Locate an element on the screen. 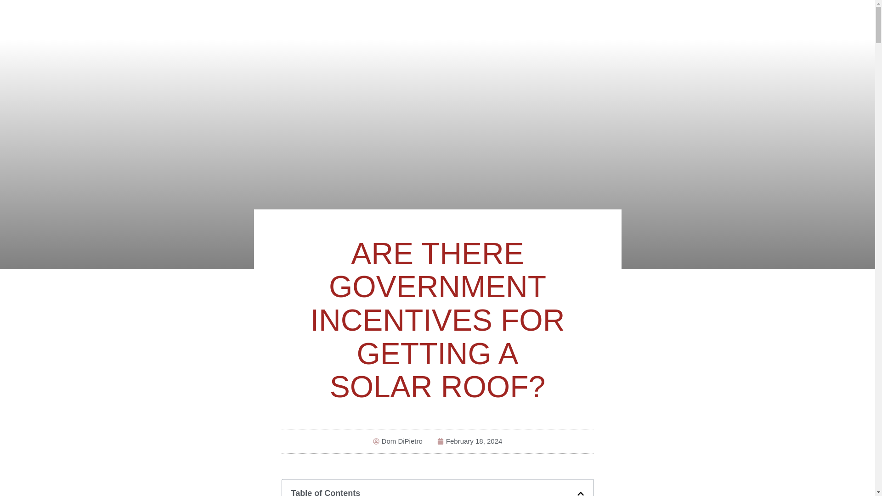 The height and width of the screenshot is (496, 882). Dom DiPietro is located at coordinates (398, 442).